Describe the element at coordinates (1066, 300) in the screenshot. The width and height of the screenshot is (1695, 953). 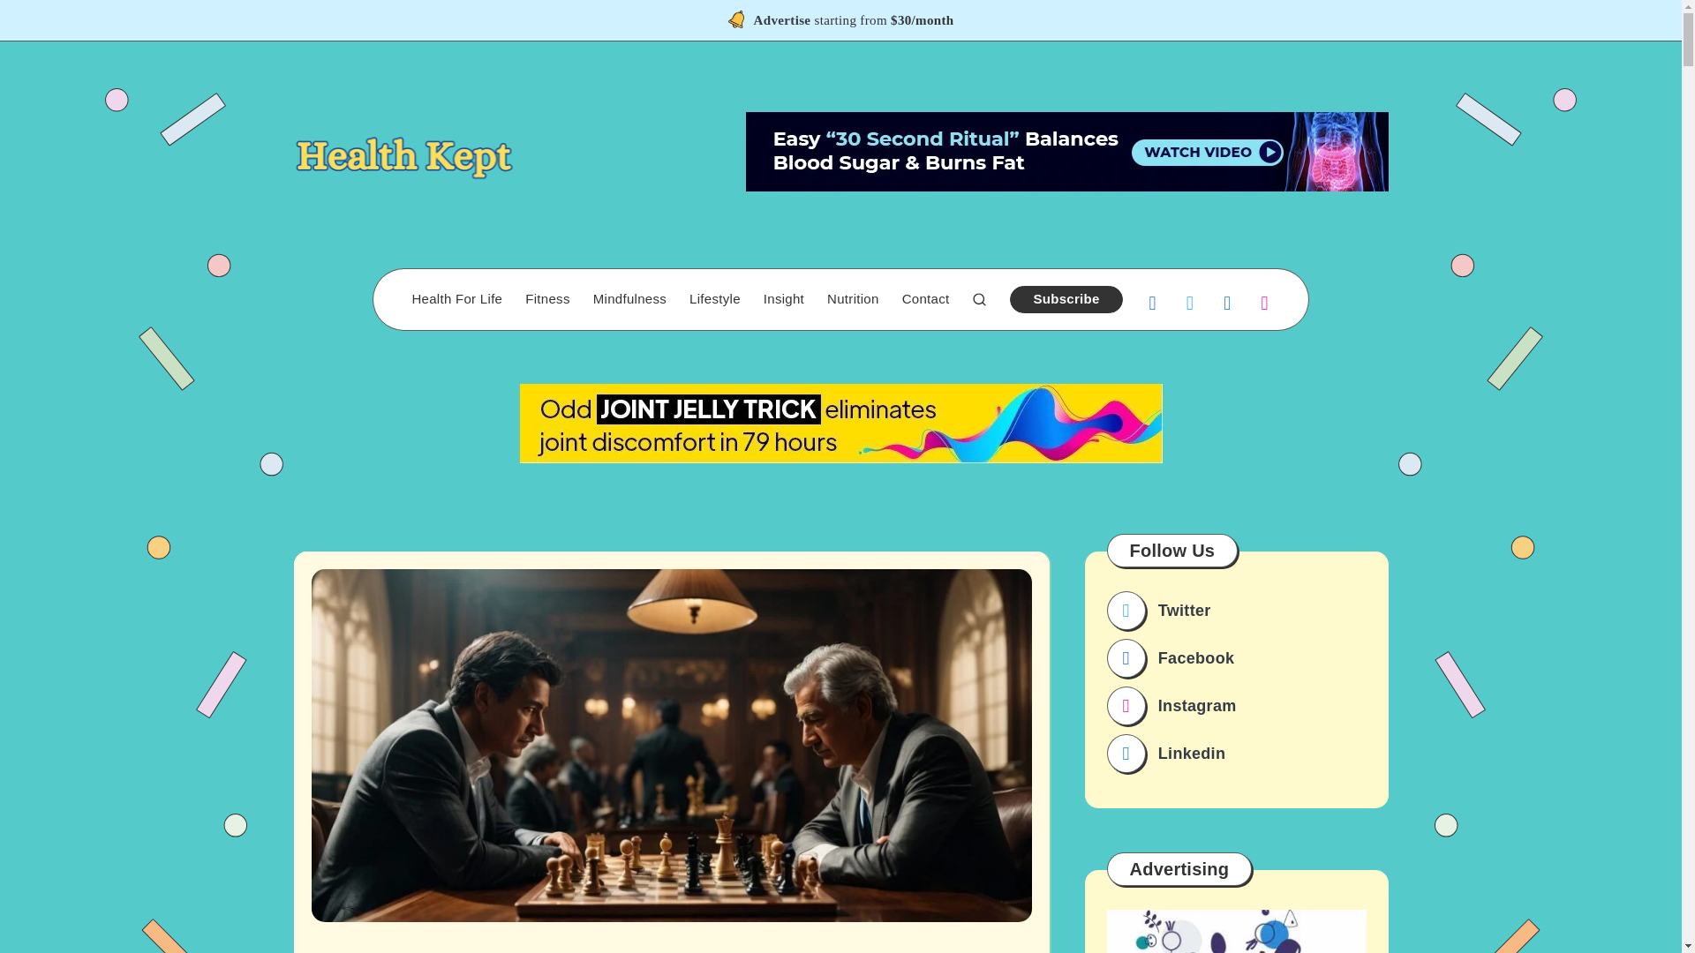
I see `Subscribe` at that location.